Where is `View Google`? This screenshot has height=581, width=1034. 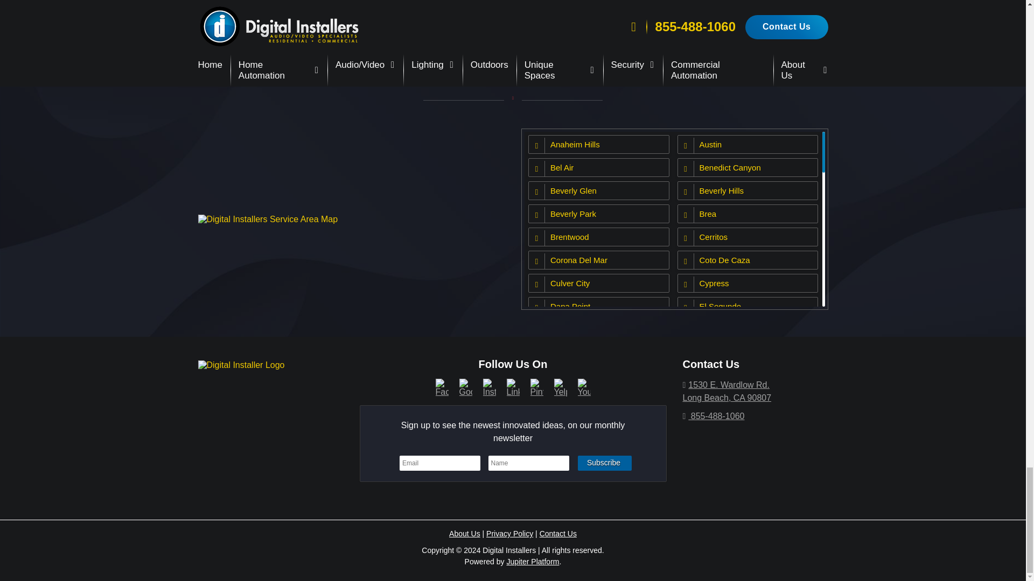 View Google is located at coordinates (465, 386).